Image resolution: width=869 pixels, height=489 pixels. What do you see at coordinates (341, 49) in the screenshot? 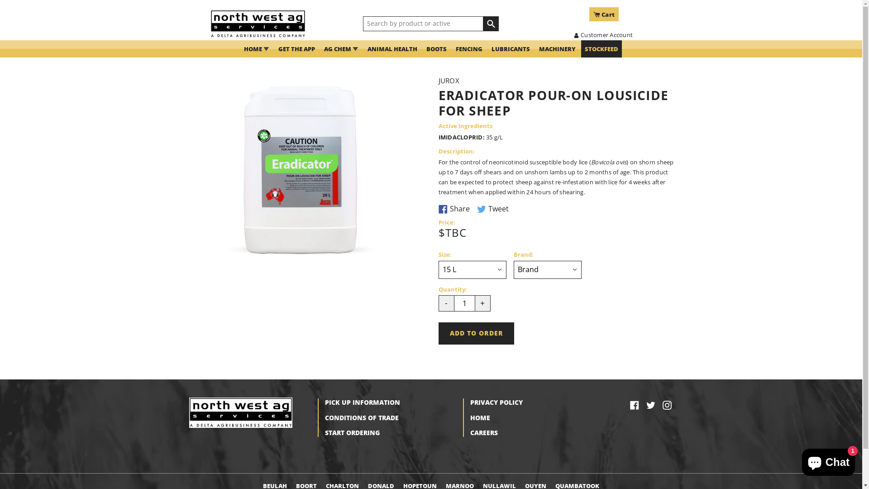
I see `AG CHEM
TRANSLATION MISSING: EN.LAYOUT.NAVIGATION.EXPAND` at bounding box center [341, 49].